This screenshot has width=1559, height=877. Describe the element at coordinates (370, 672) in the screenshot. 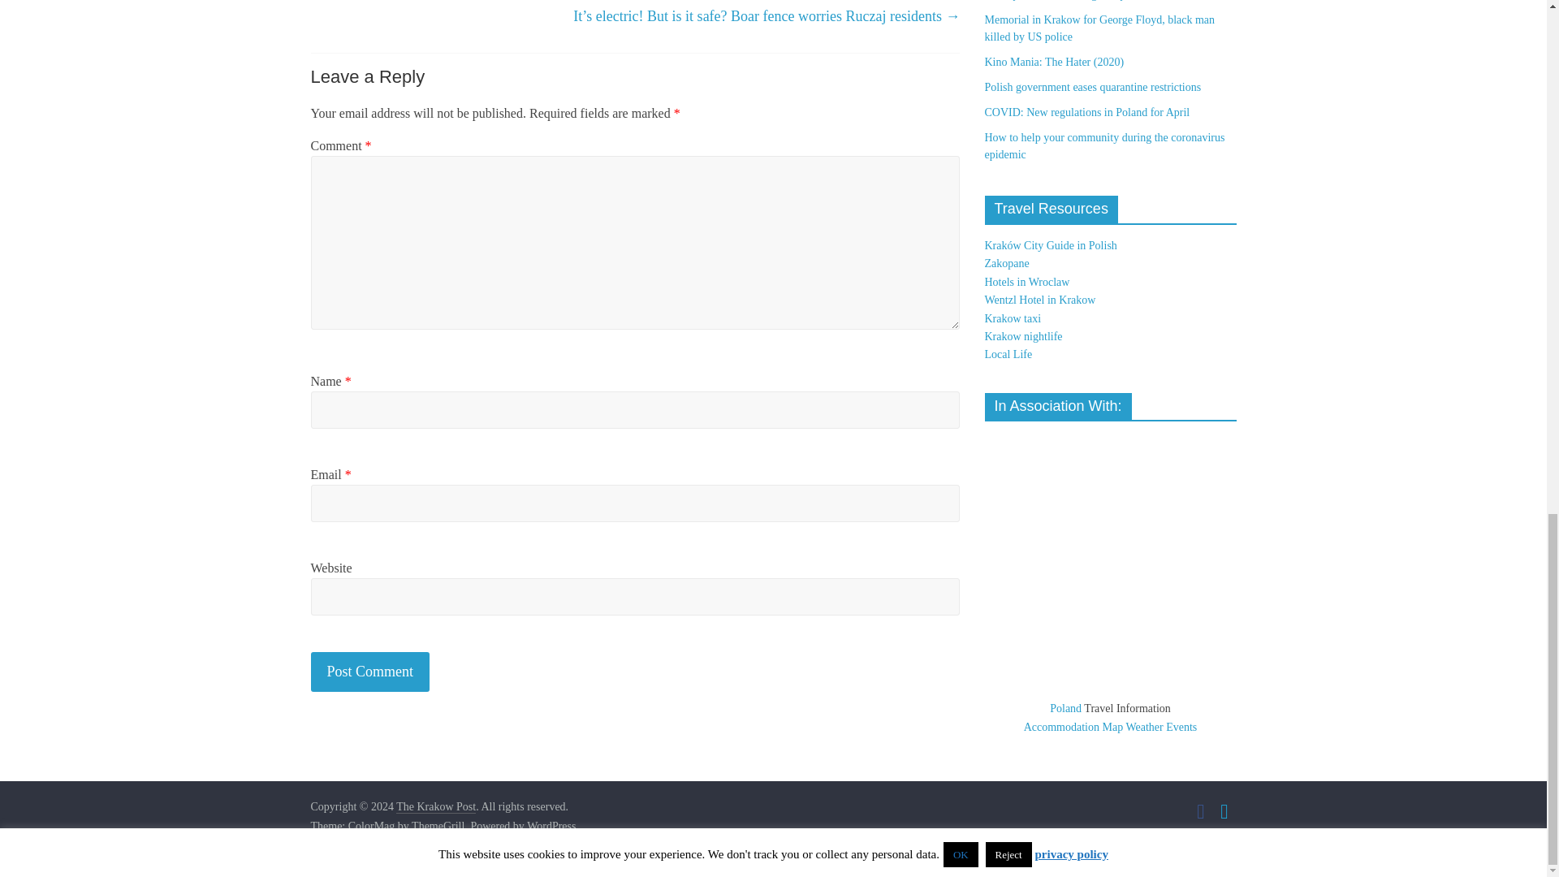

I see `Post Comment` at that location.